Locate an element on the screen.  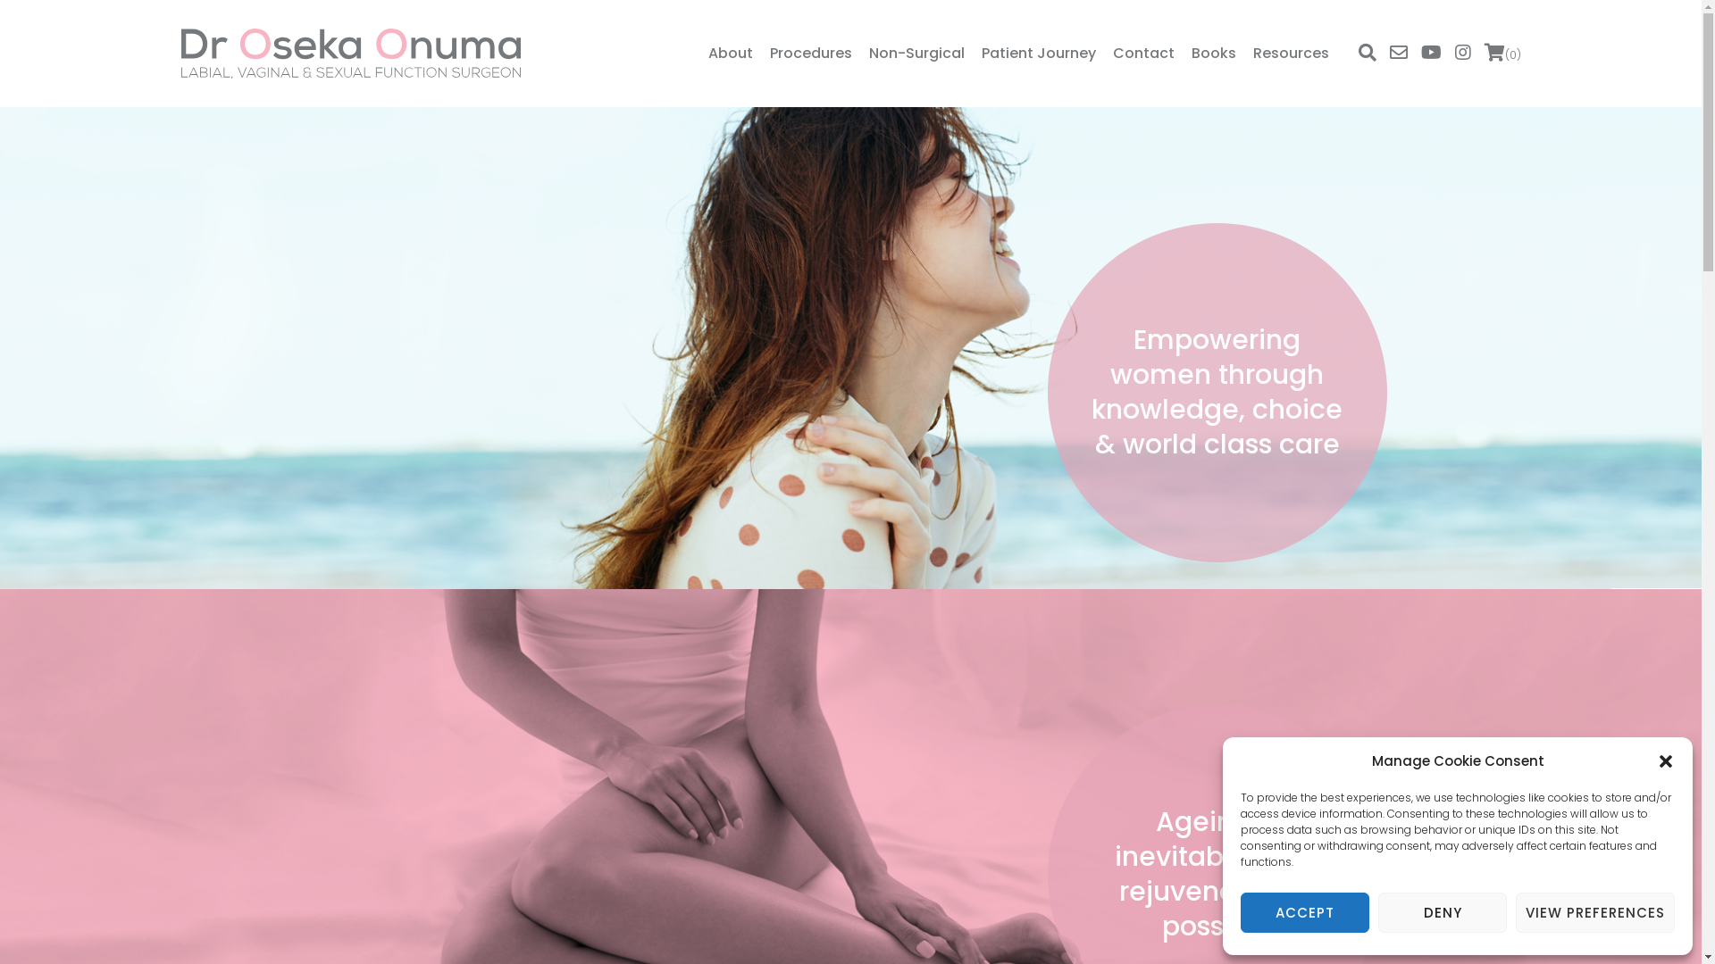
DENY is located at coordinates (1443, 912).